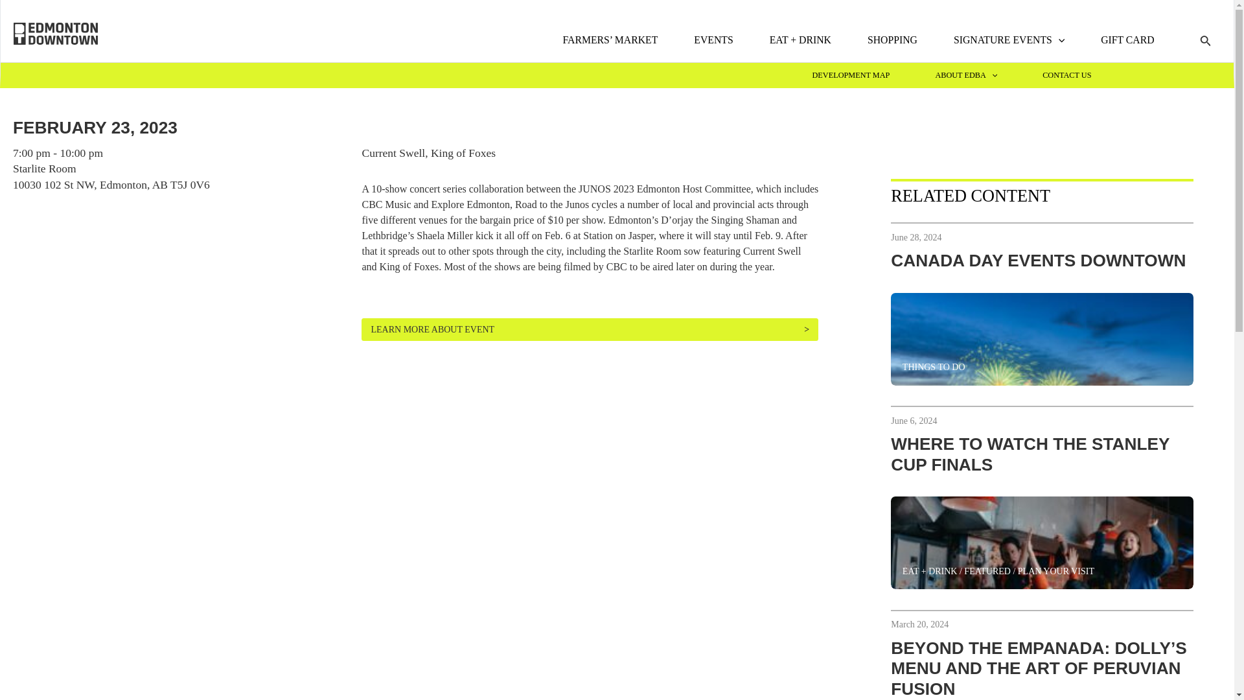 This screenshot has width=1244, height=700. Describe the element at coordinates (966, 76) in the screenshot. I see `ABOUT EDBA` at that location.